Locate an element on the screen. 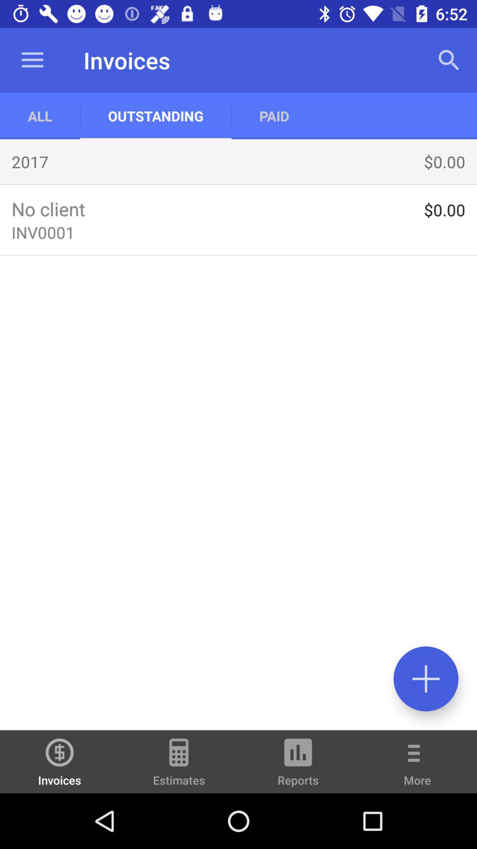  flip to more icon is located at coordinates (417, 768).